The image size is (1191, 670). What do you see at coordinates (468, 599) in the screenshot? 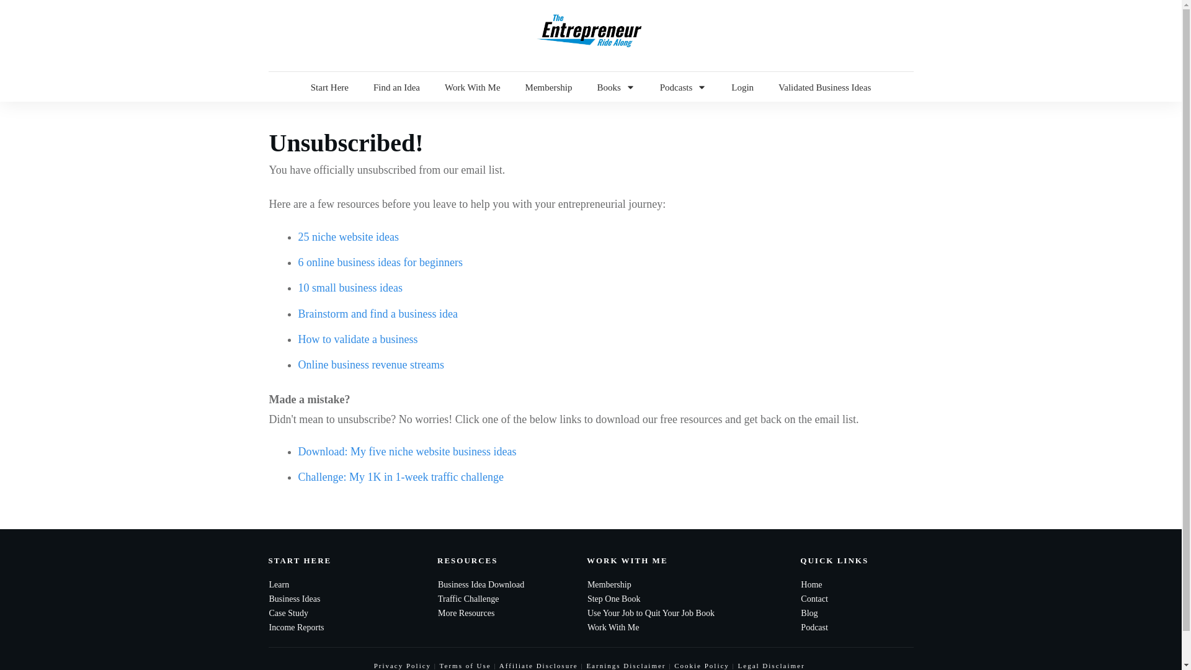
I see `Traffic Challenge` at bounding box center [468, 599].